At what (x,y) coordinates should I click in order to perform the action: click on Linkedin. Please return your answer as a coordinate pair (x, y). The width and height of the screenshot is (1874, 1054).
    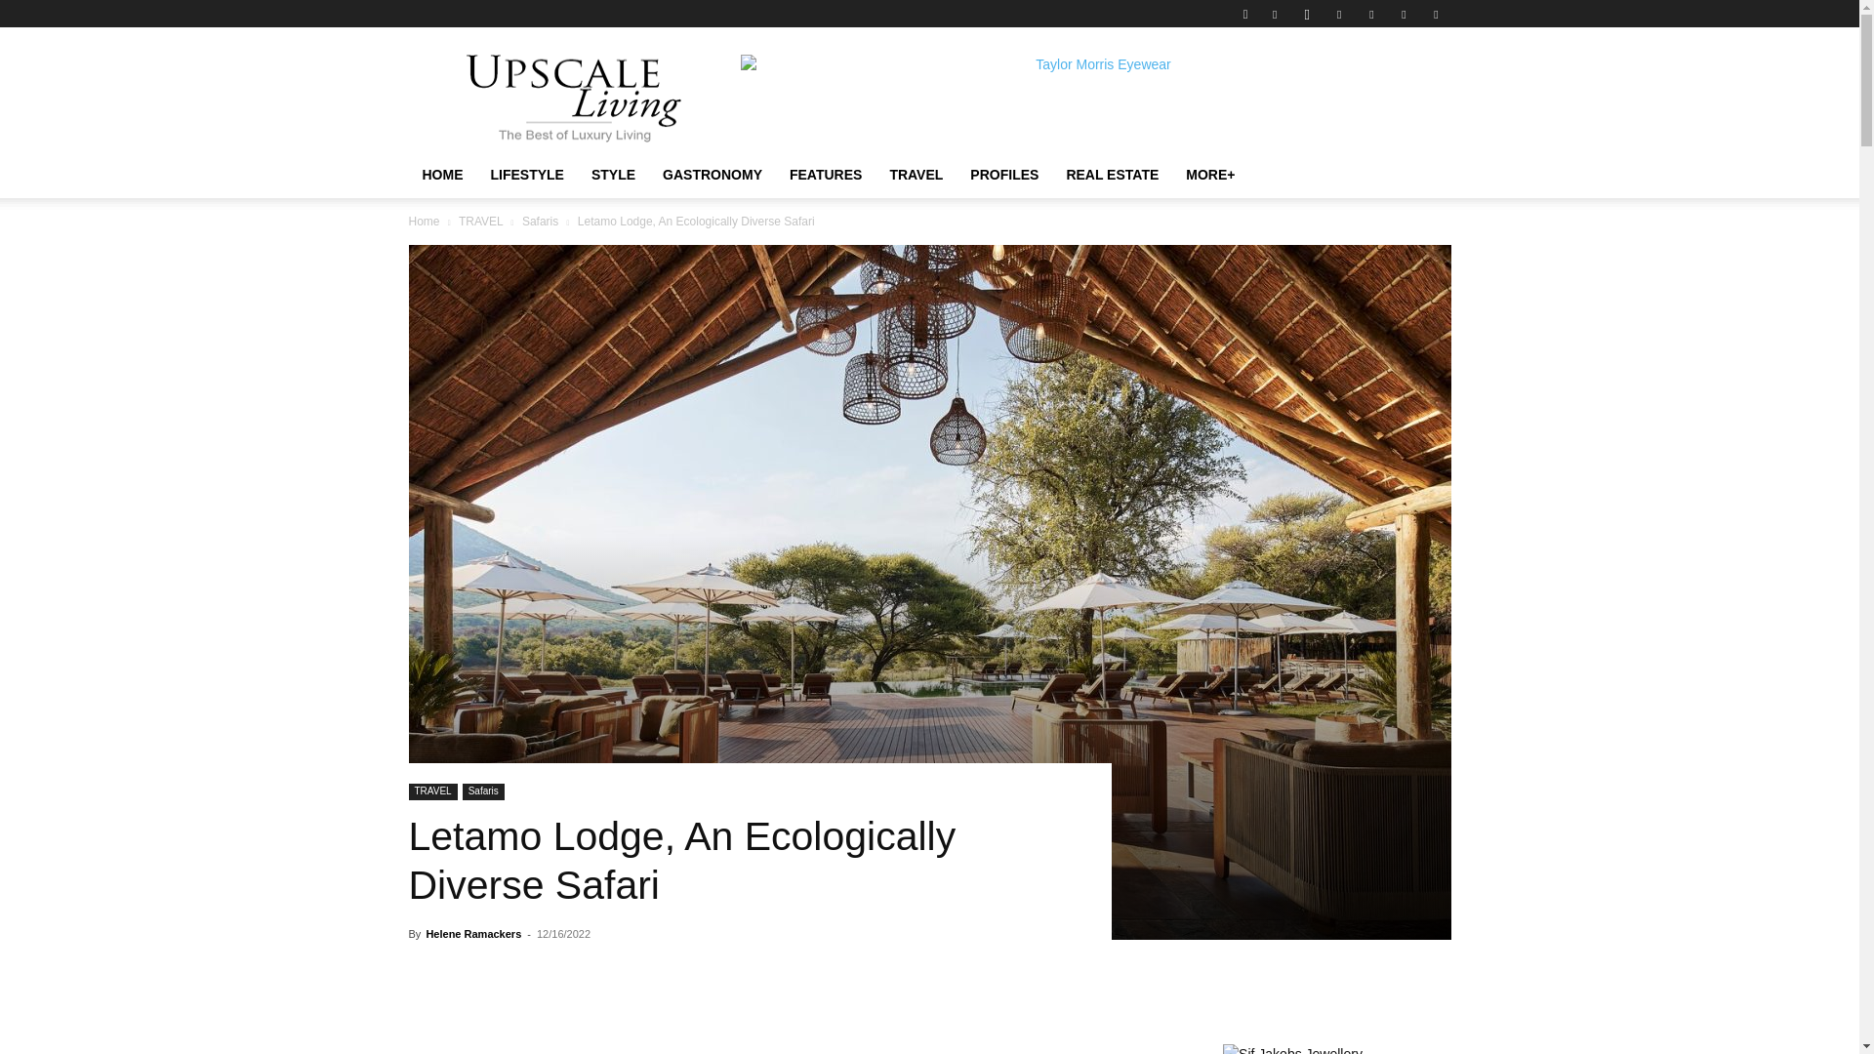
    Looking at the image, I should click on (1339, 14).